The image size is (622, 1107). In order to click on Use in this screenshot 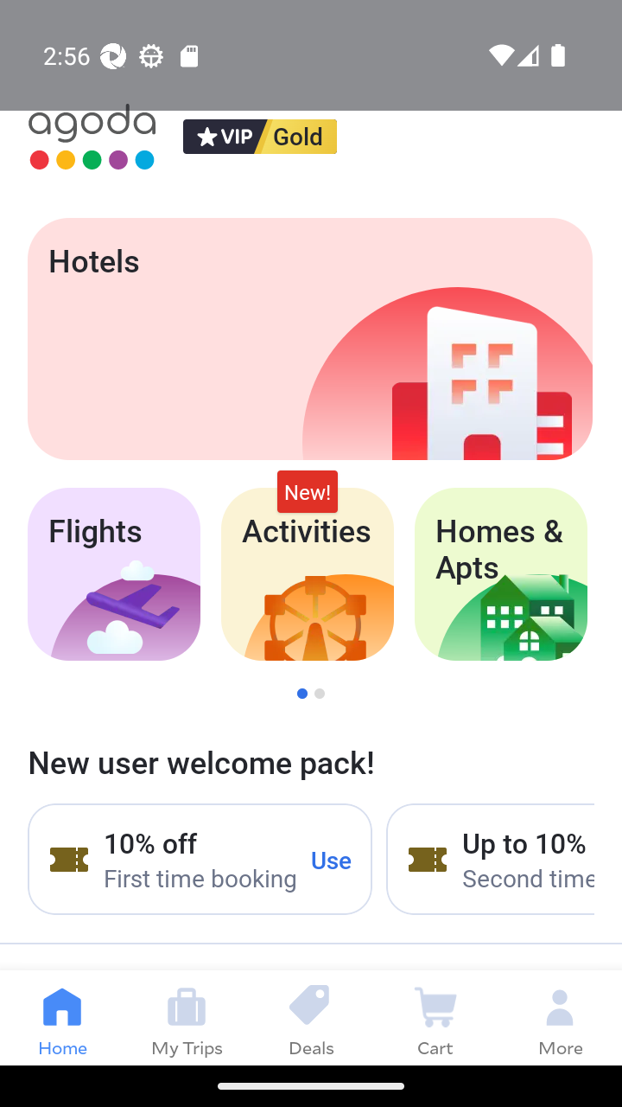, I will do `click(332, 859)`.